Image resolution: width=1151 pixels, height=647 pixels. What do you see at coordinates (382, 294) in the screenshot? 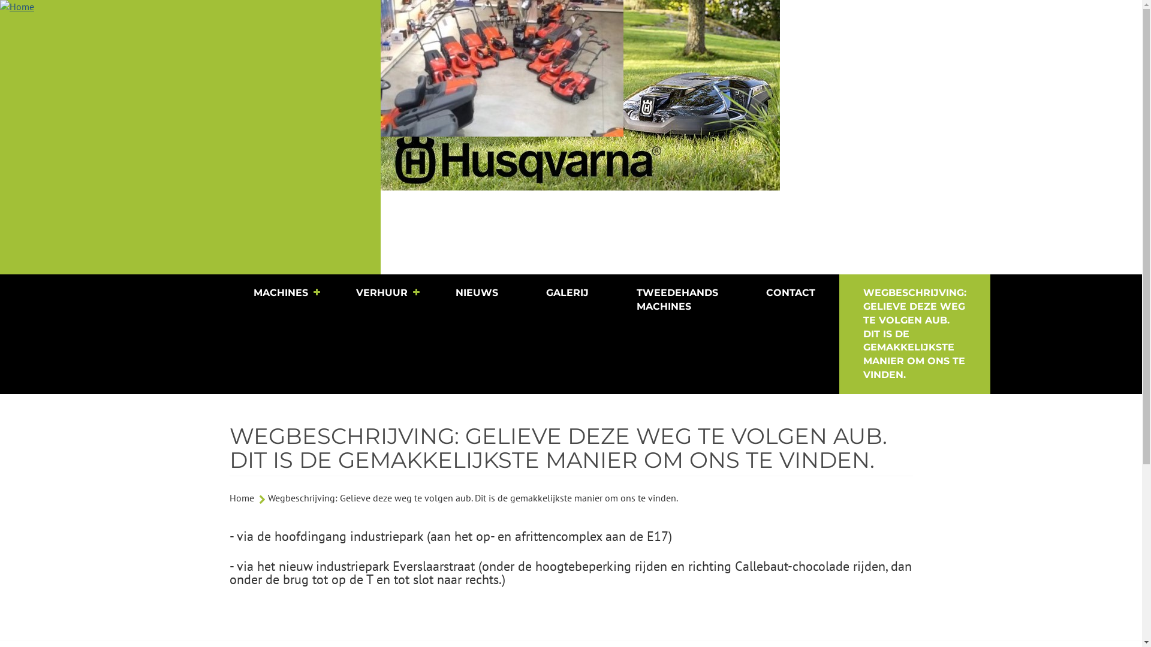
I see `VERHUUR` at bounding box center [382, 294].